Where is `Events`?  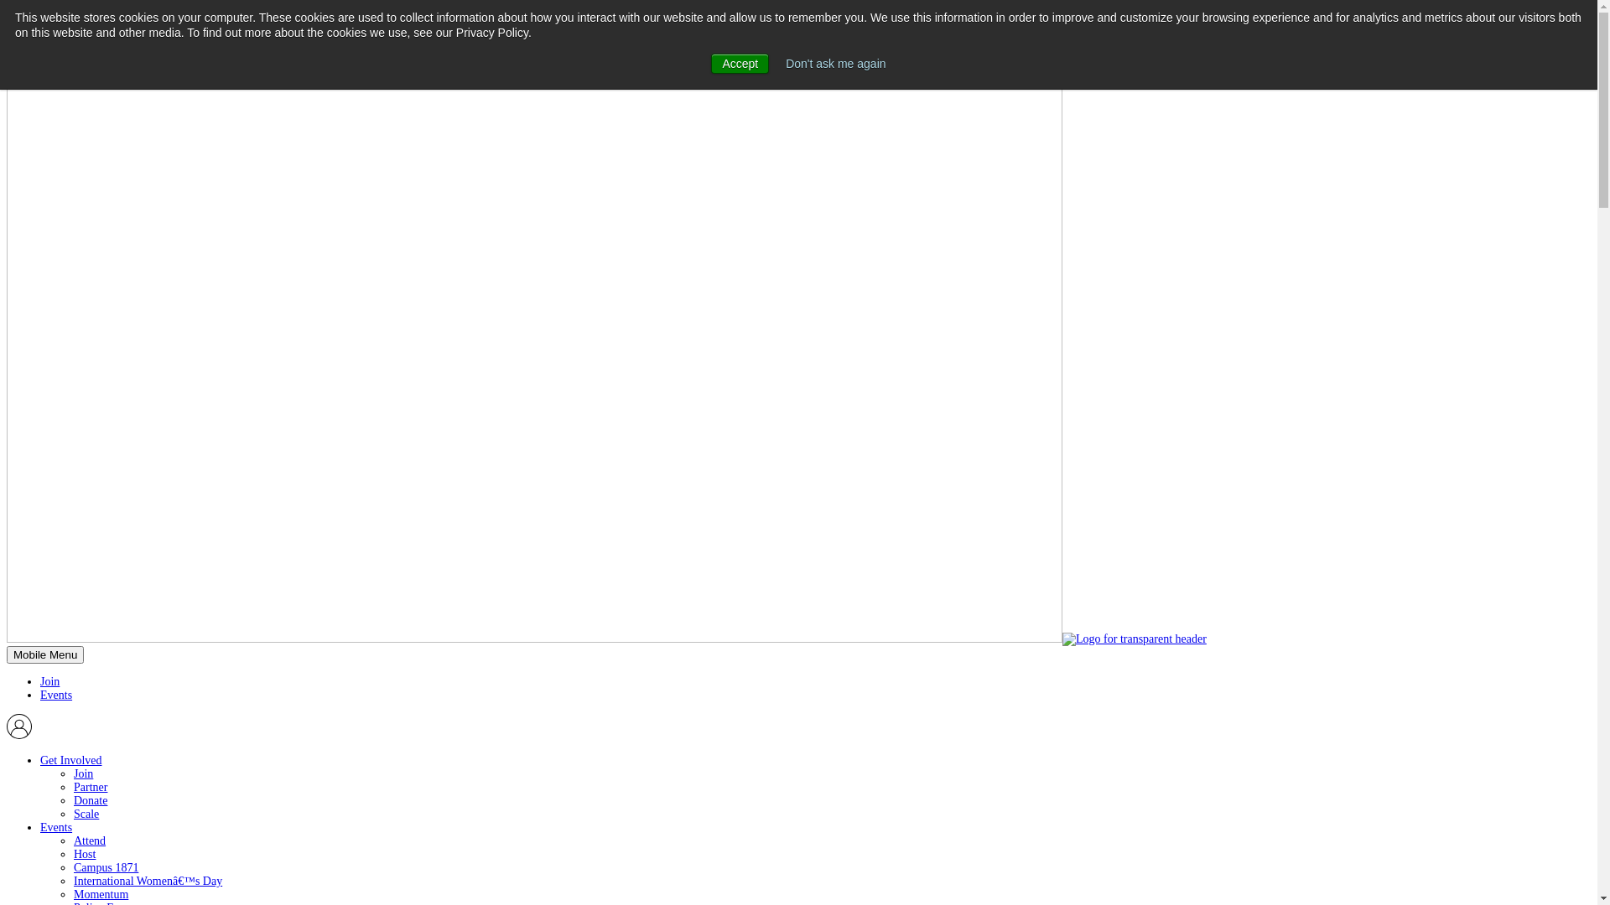
Events is located at coordinates (56, 696).